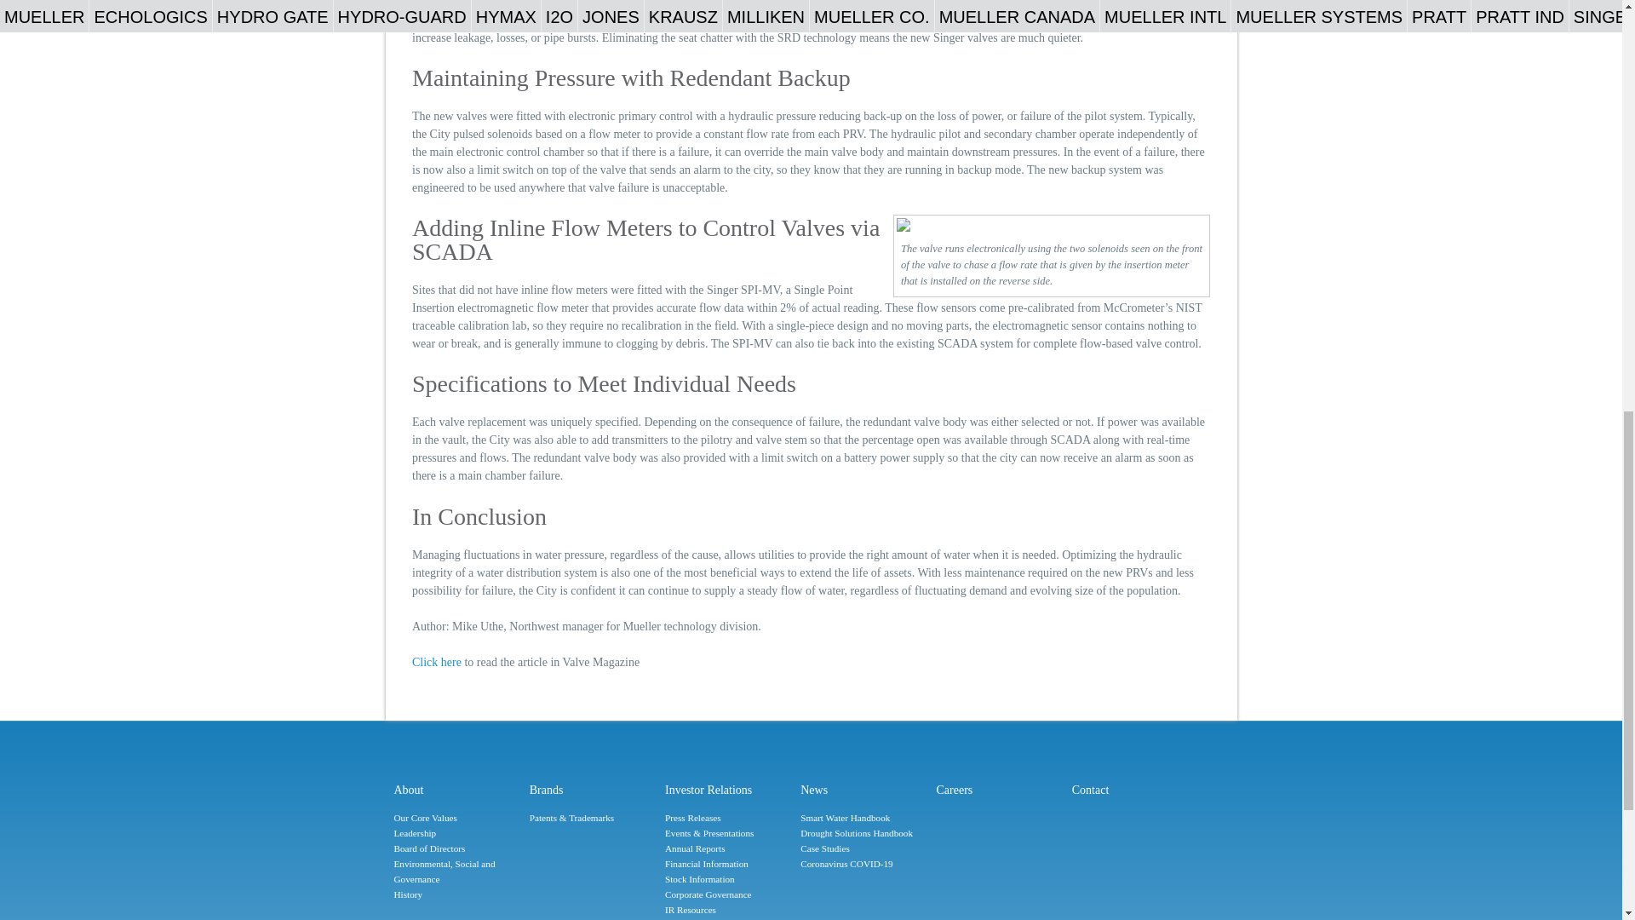 Image resolution: width=1635 pixels, height=920 pixels. I want to click on Click here, so click(436, 663).